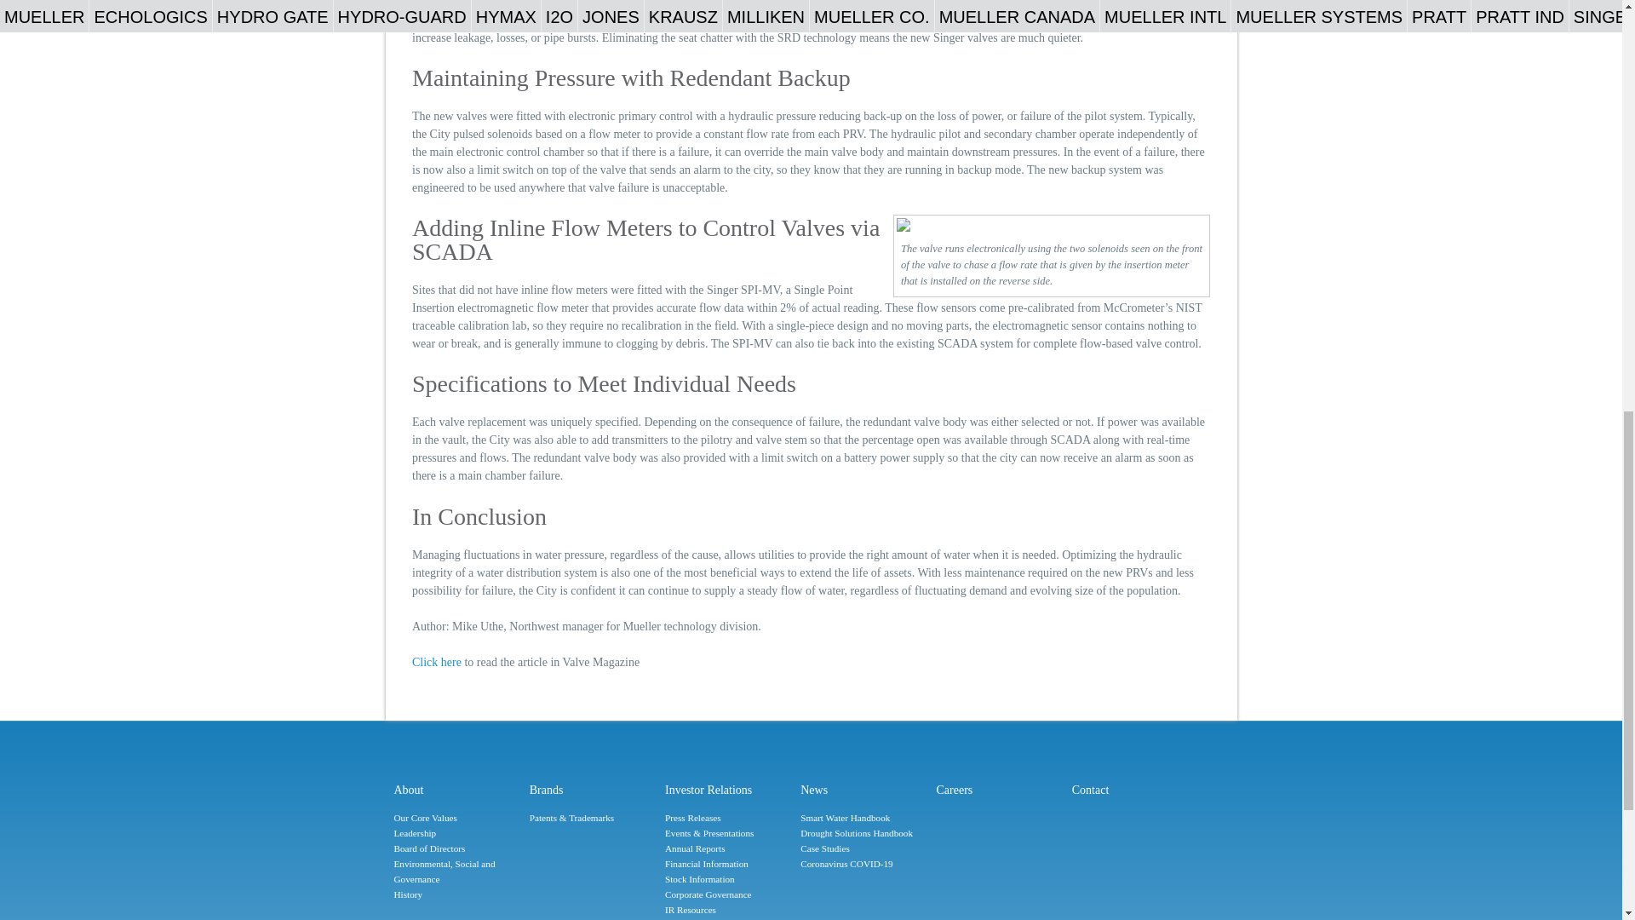 Image resolution: width=1635 pixels, height=920 pixels. I want to click on Click here, so click(436, 663).